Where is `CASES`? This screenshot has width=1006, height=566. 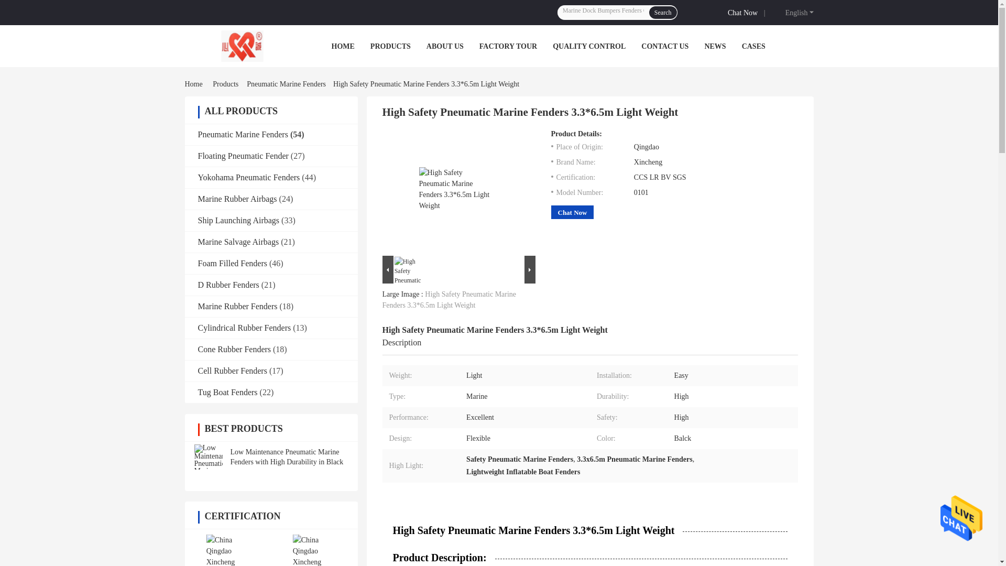 CASES is located at coordinates (753, 46).